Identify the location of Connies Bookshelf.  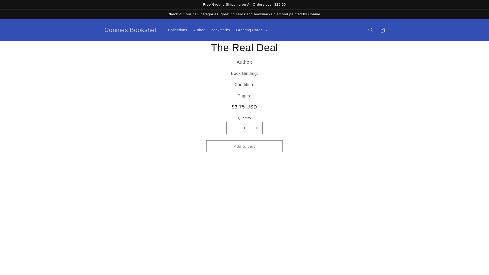
(131, 30).